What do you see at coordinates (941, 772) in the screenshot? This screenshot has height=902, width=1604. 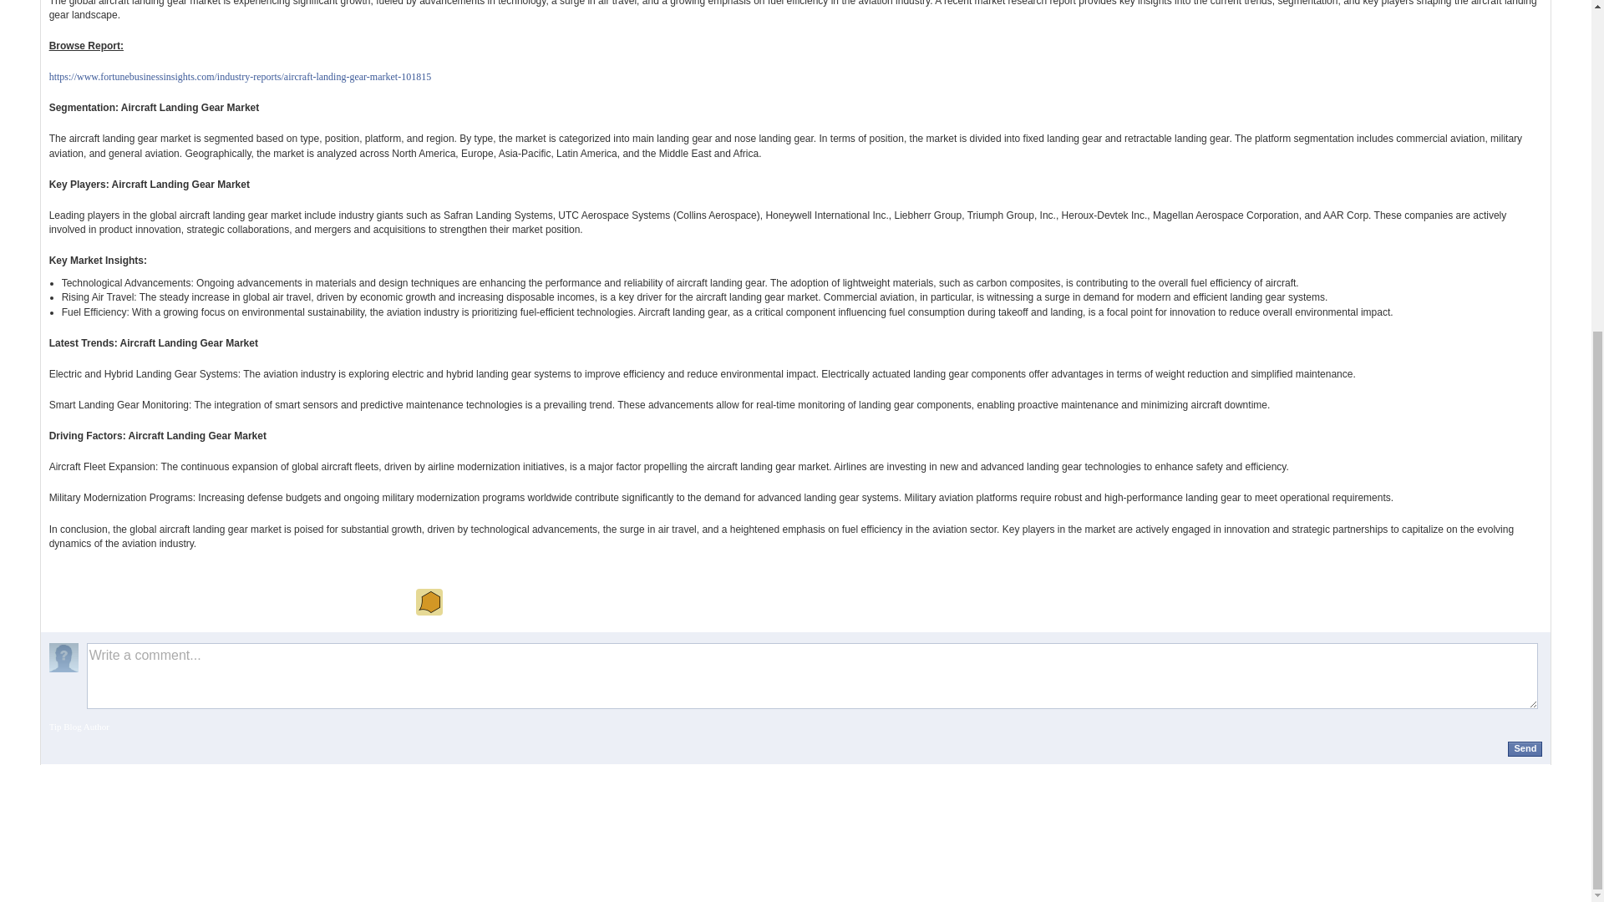 I see `About` at bounding box center [941, 772].